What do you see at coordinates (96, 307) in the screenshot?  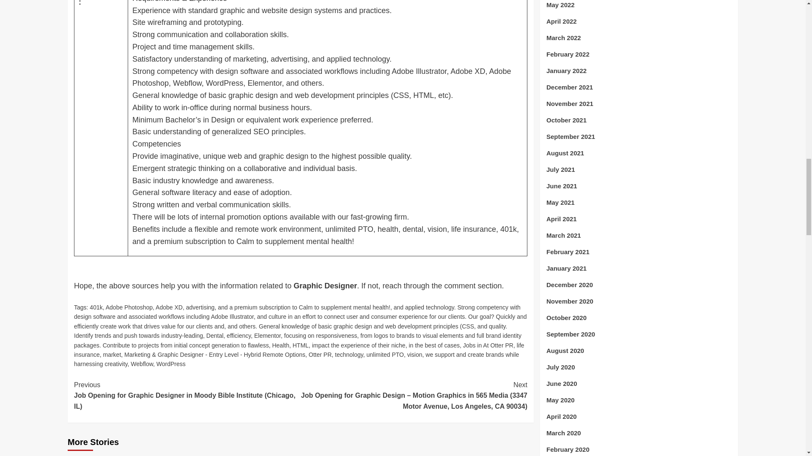 I see `401k` at bounding box center [96, 307].